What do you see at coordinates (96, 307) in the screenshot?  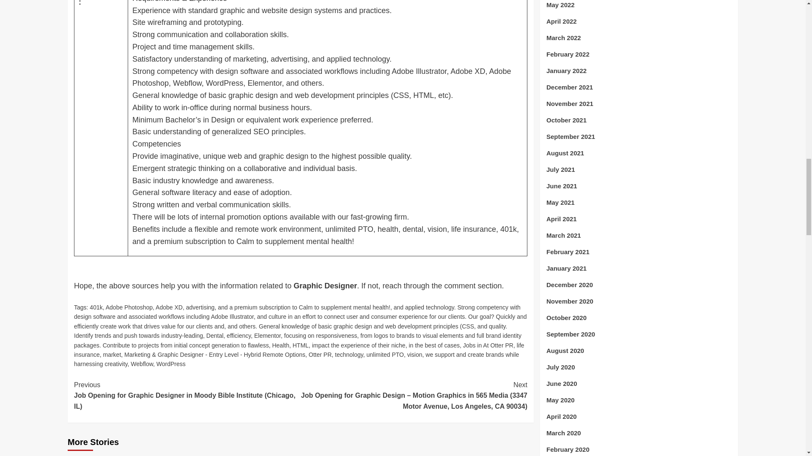 I see `401k` at bounding box center [96, 307].